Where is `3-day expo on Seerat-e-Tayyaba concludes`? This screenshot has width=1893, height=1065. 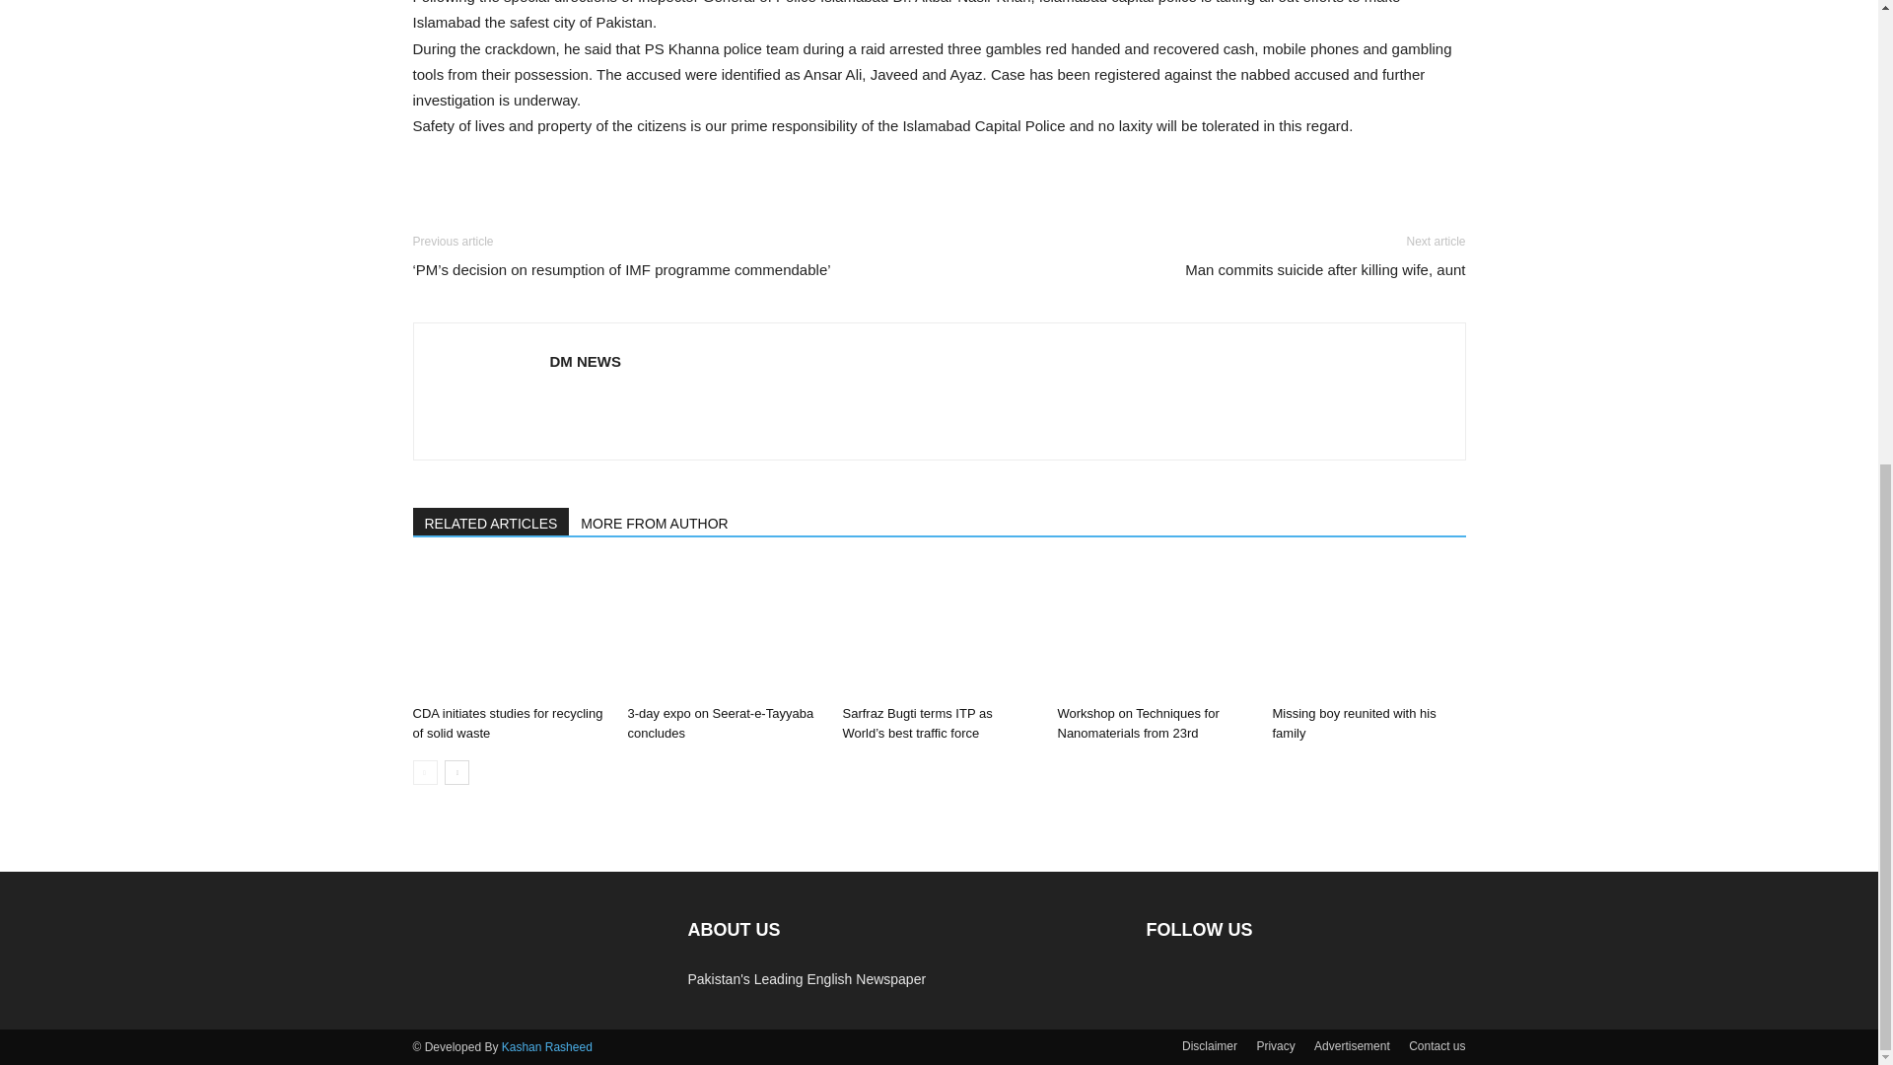 3-day expo on Seerat-e-Tayyaba concludes is located at coordinates (723, 631).